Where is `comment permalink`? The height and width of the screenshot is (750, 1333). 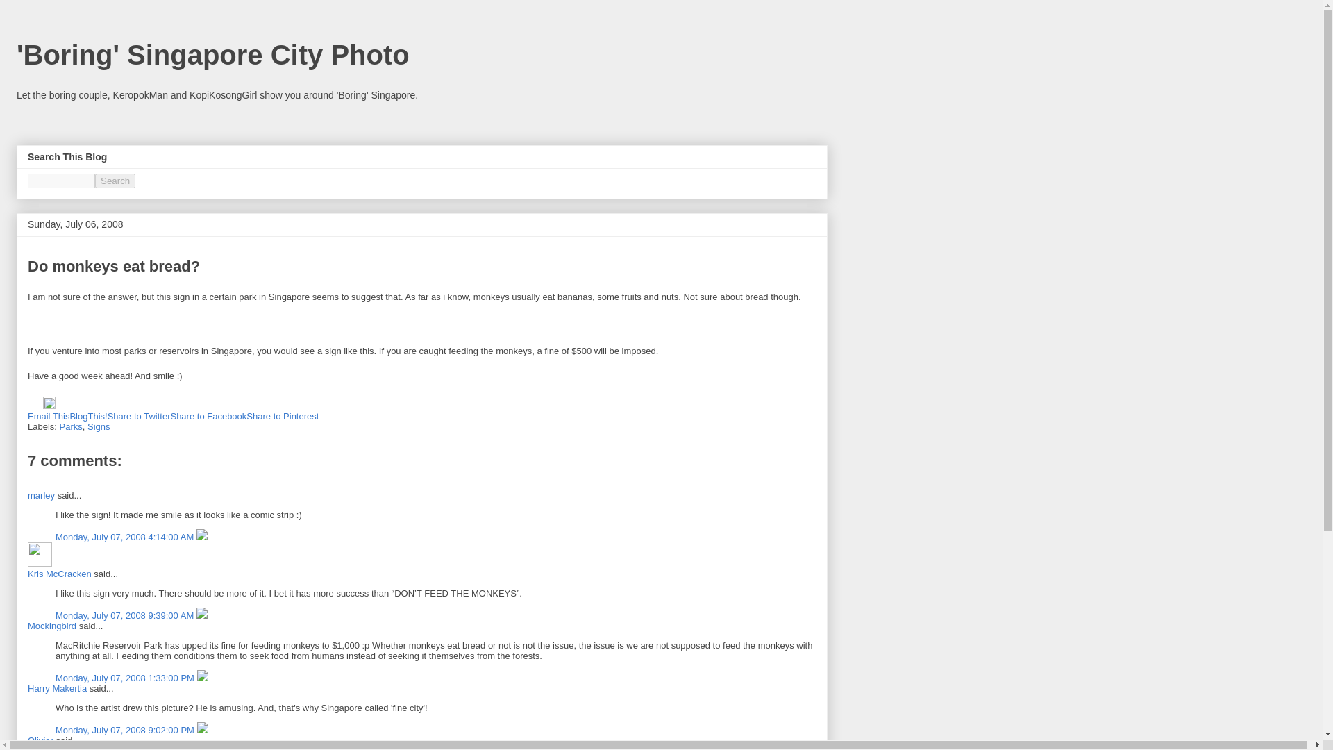 comment permalink is located at coordinates (126, 615).